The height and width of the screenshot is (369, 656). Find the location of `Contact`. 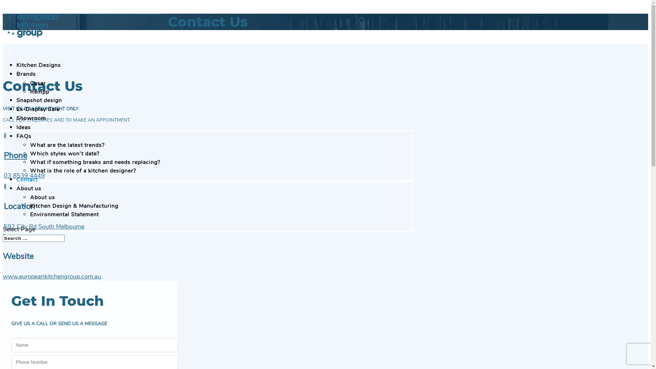

Contact is located at coordinates (27, 187).